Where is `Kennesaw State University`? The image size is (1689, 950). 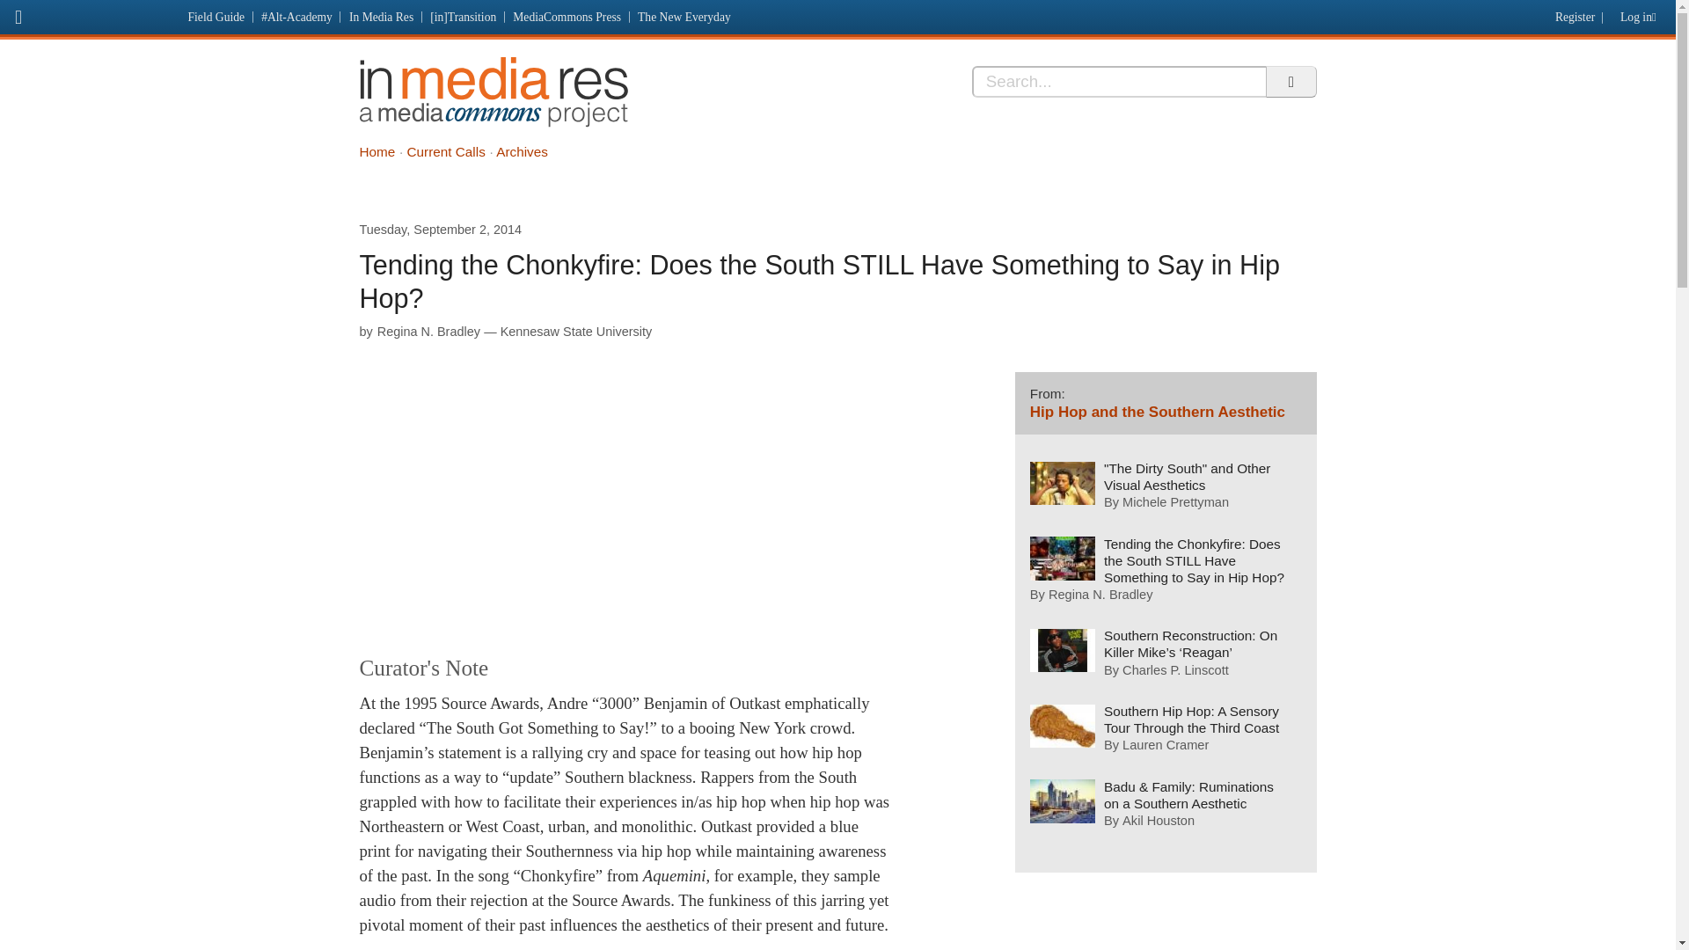 Kennesaw State University is located at coordinates (575, 331).